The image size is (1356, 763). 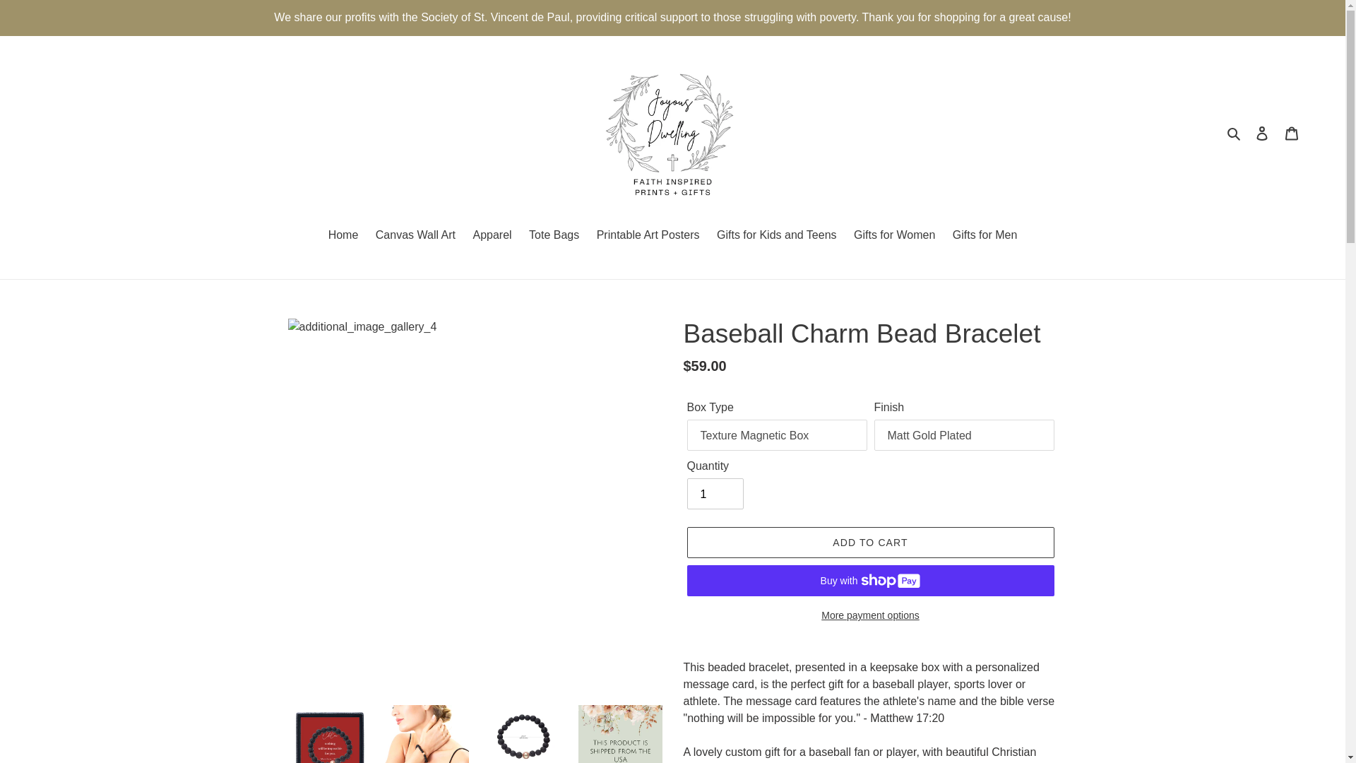 I want to click on ADD TO CART, so click(x=869, y=543).